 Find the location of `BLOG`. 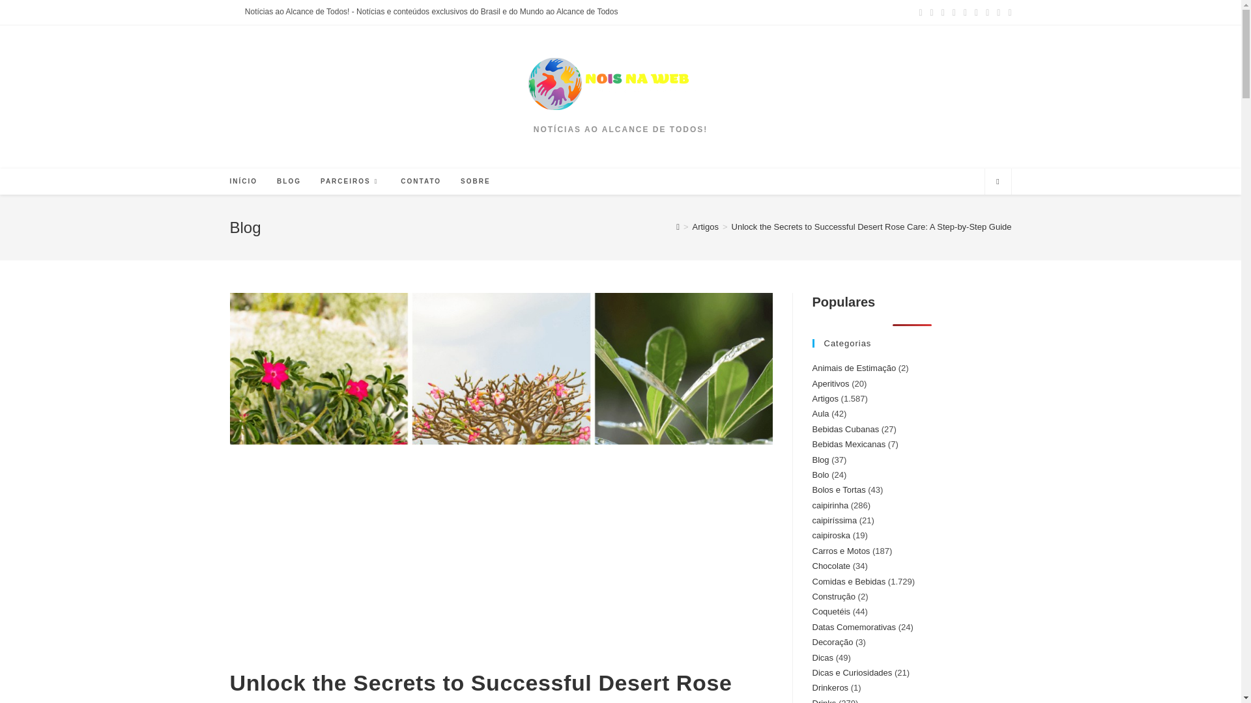

BLOG is located at coordinates (289, 182).